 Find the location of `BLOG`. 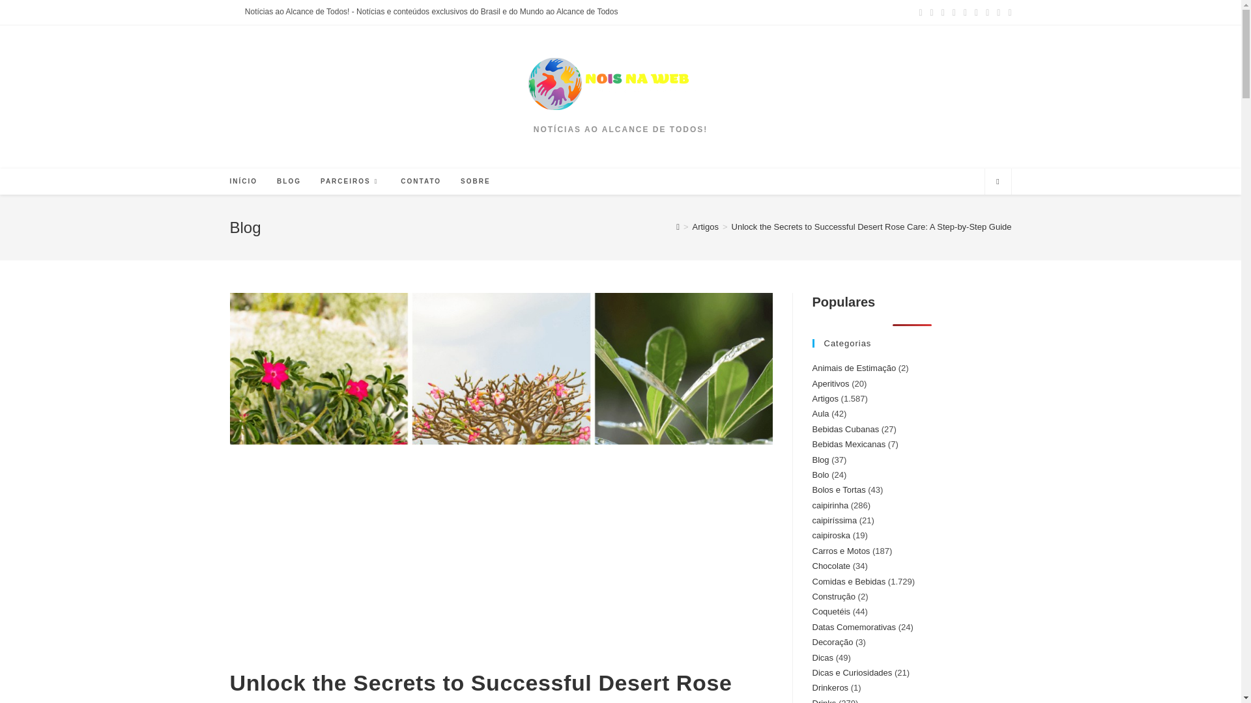

BLOG is located at coordinates (289, 182).